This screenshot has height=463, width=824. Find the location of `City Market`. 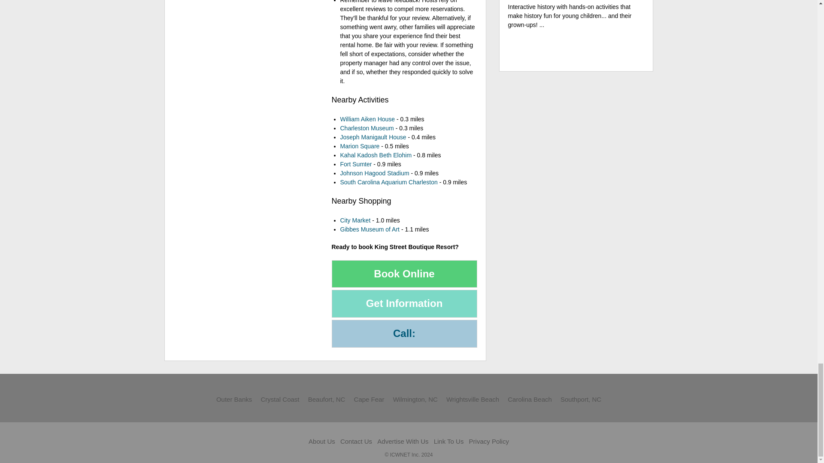

City Market is located at coordinates (354, 220).